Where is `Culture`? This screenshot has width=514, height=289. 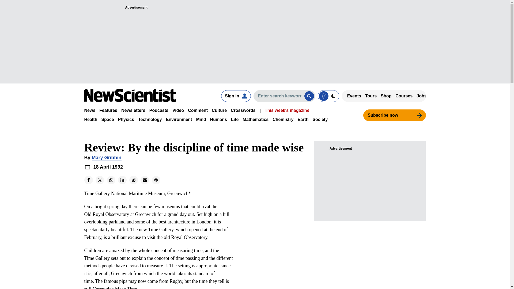
Culture is located at coordinates (219, 110).